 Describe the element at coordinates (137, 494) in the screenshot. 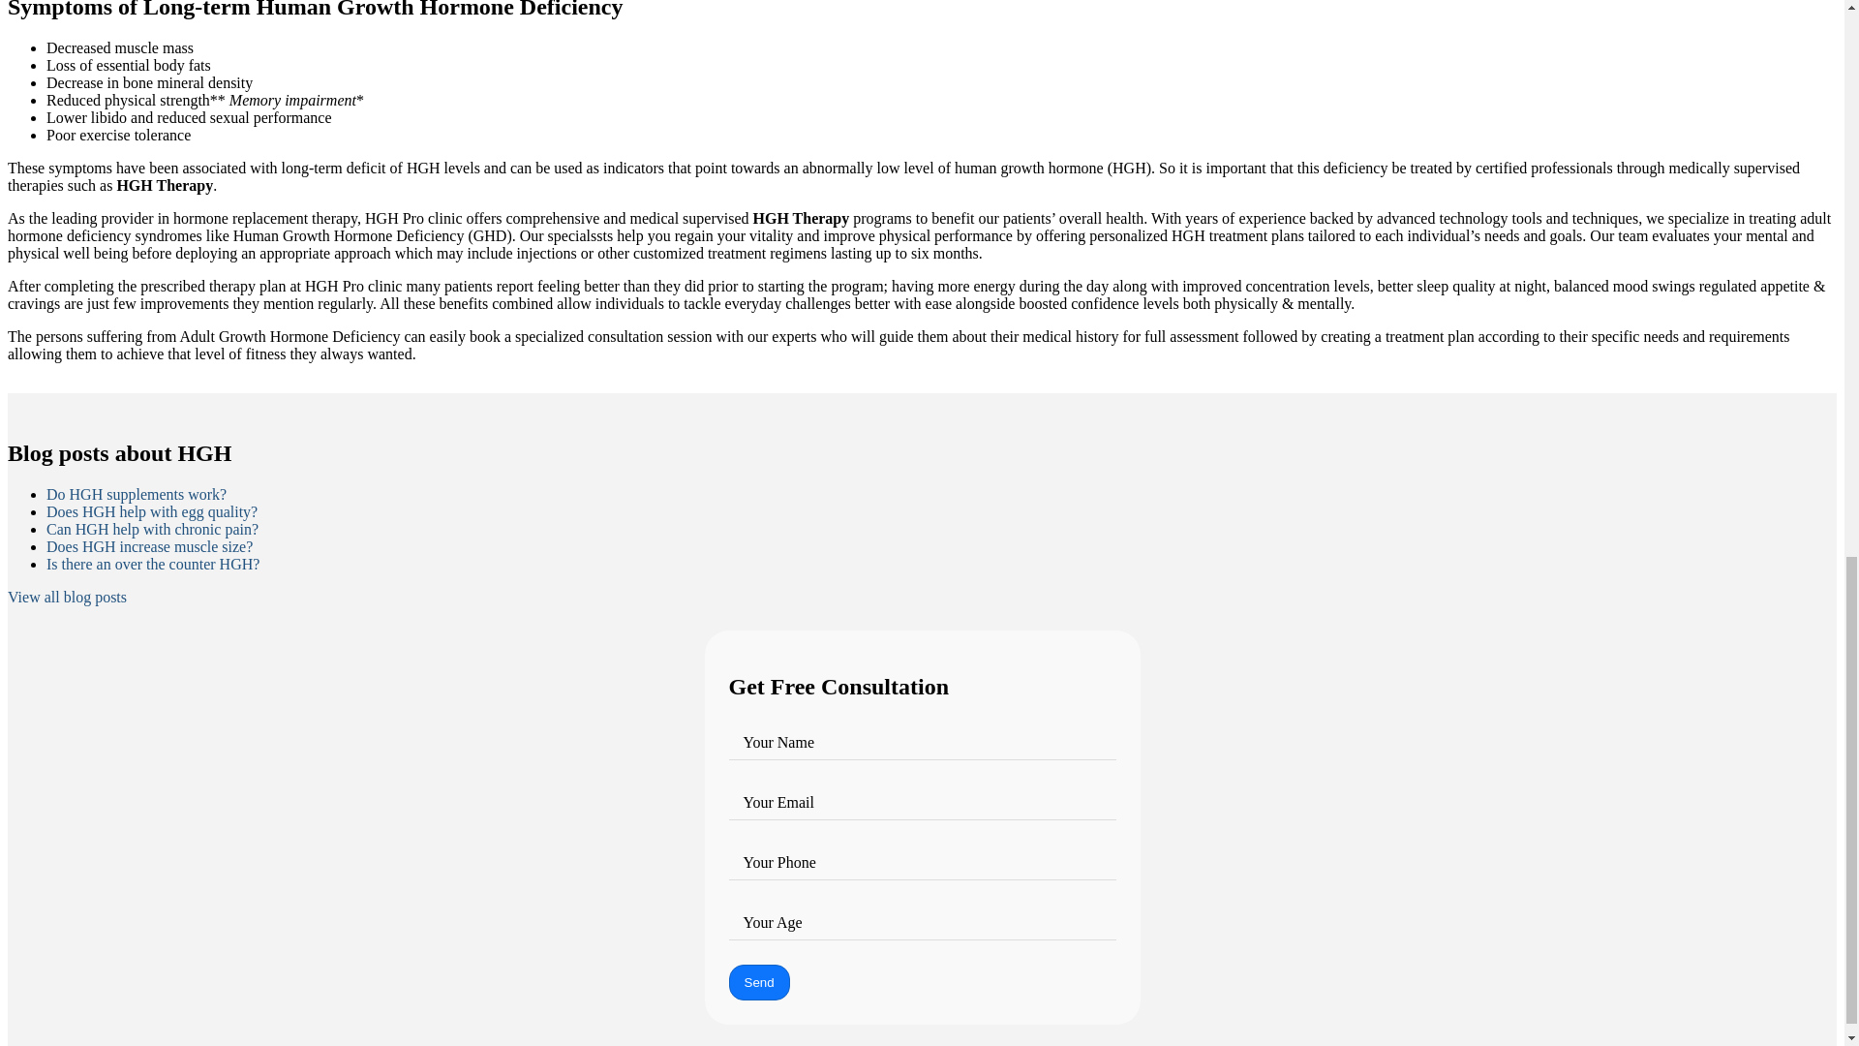

I see `Do HGH supplements work?` at that location.